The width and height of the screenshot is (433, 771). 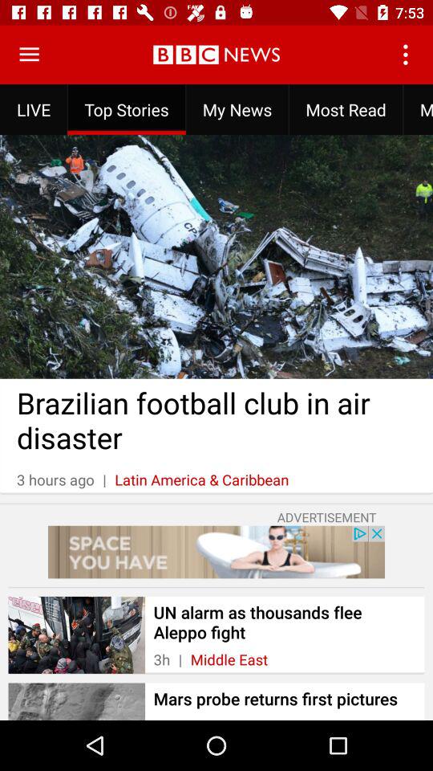 What do you see at coordinates (216, 552) in the screenshot?
I see `visit advertiser website` at bounding box center [216, 552].